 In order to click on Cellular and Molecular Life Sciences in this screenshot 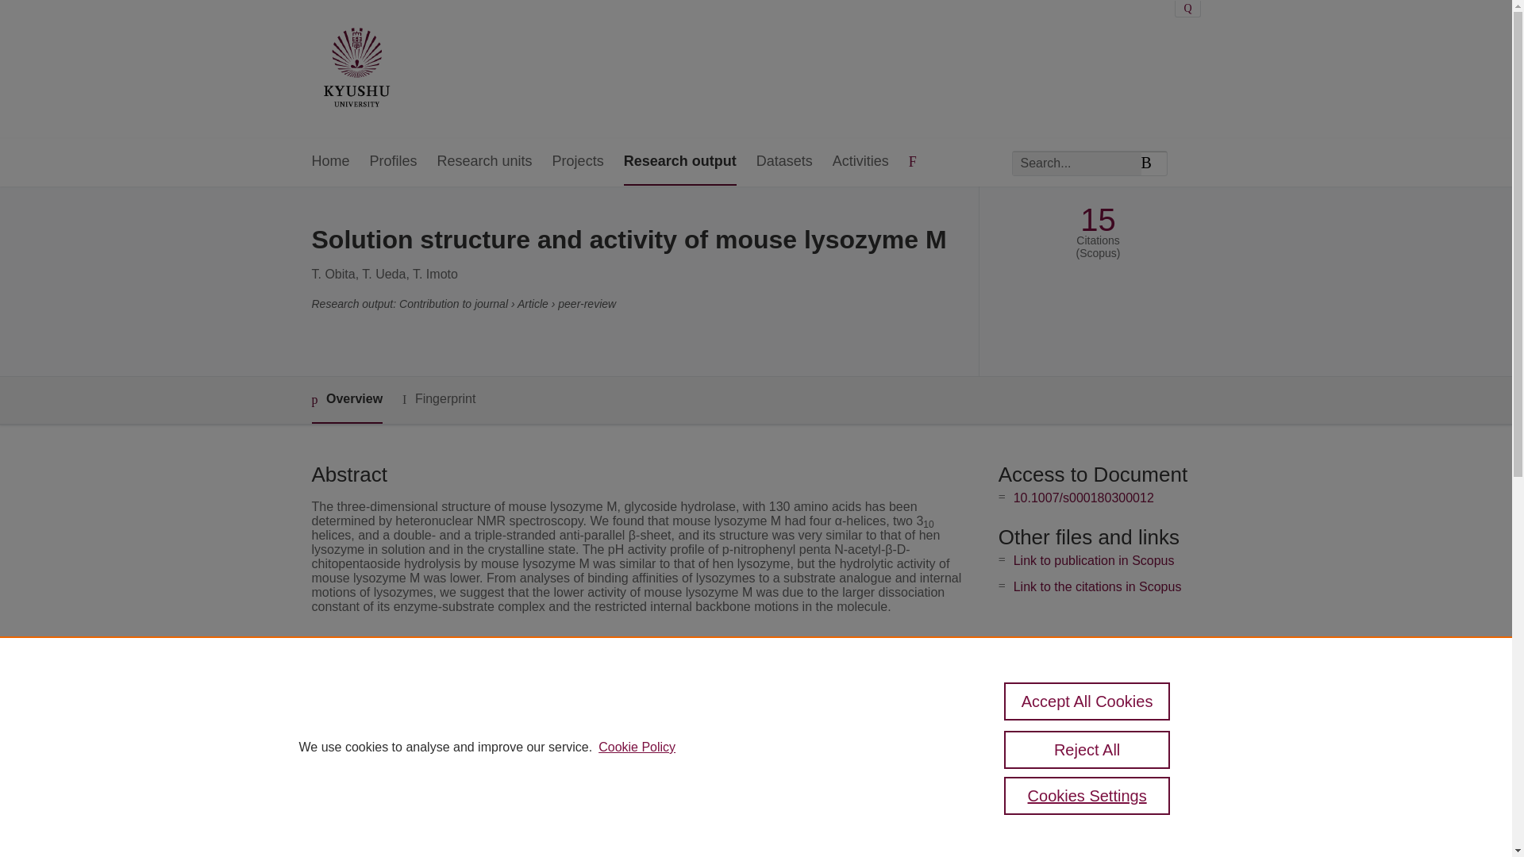, I will do `click(634, 701)`.